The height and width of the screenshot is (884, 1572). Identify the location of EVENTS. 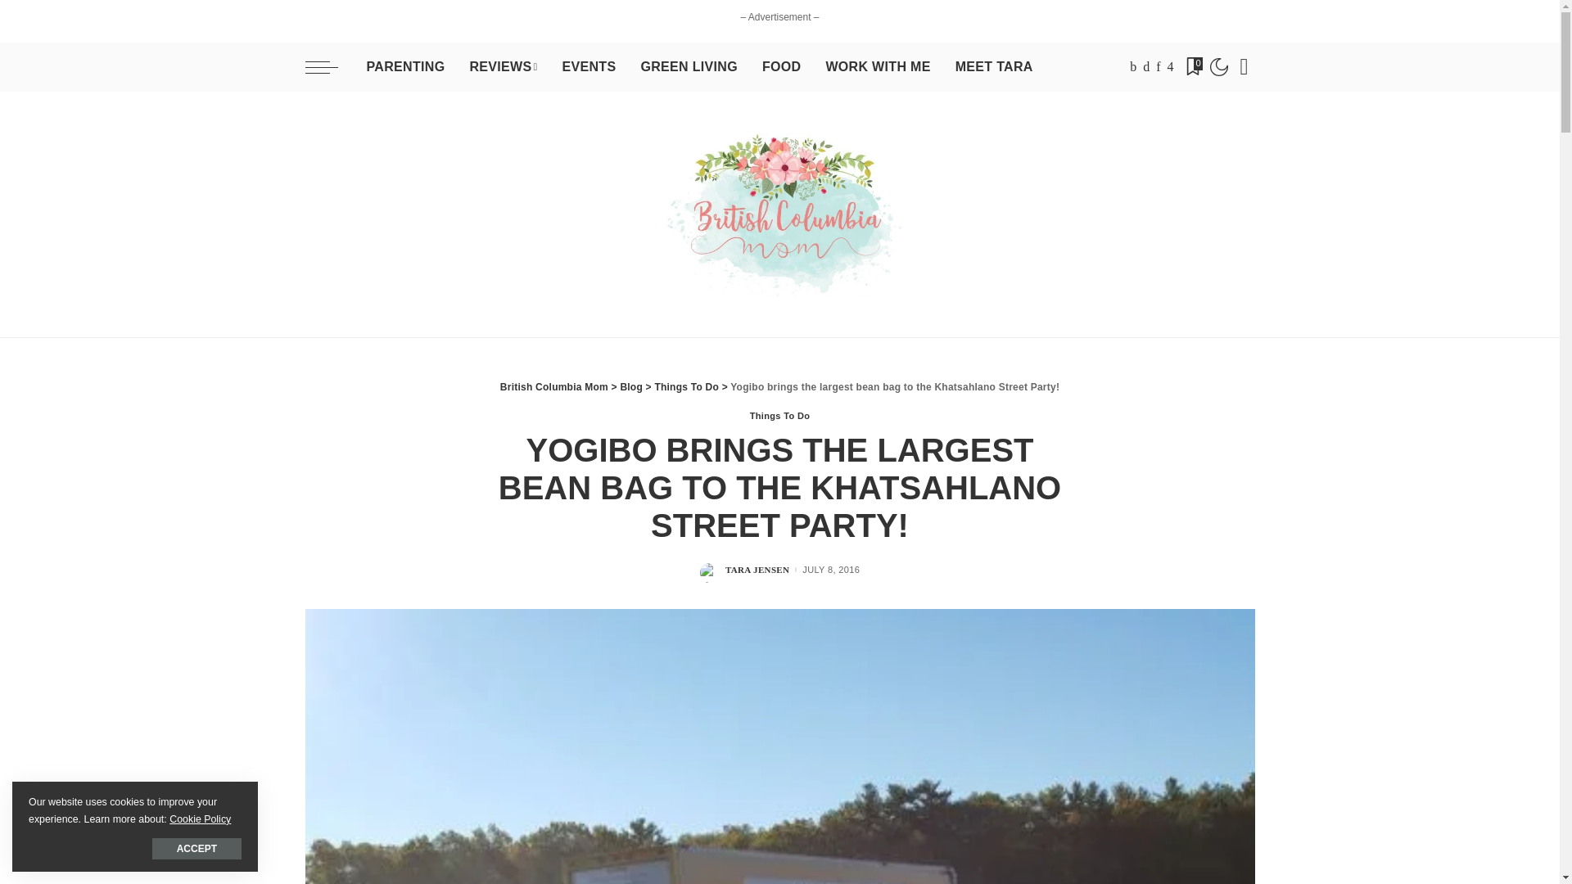
(588, 67).